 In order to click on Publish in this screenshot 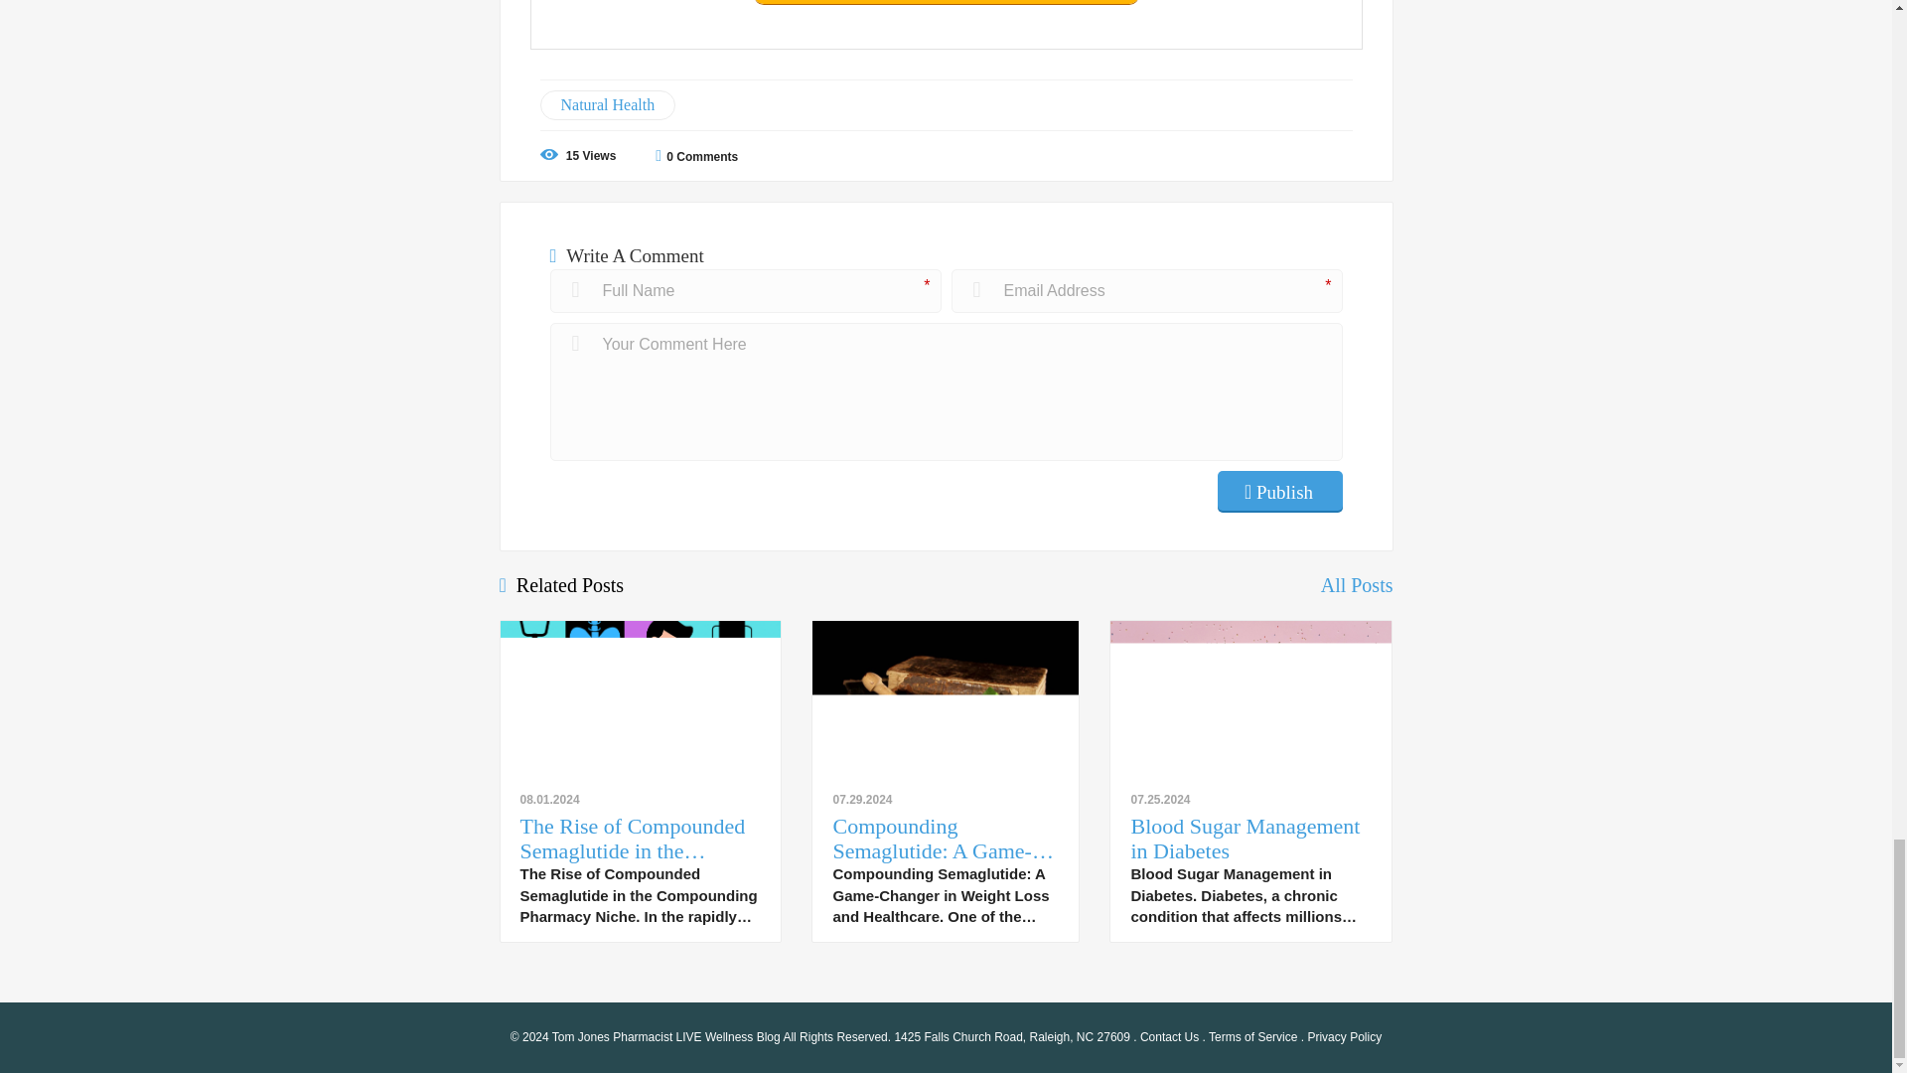, I will do `click(1279, 491)`.